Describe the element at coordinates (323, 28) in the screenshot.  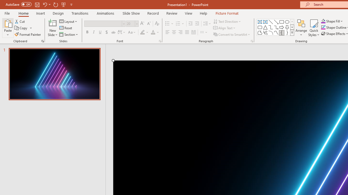
I see `Shape Outline Blue, Accent 1` at that location.